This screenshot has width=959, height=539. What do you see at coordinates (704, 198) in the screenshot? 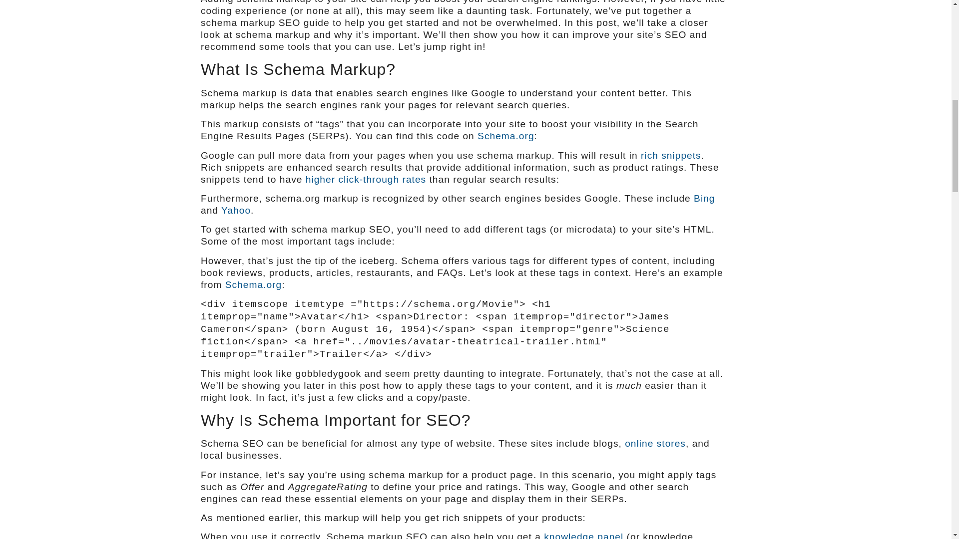
I see `Bing` at bounding box center [704, 198].